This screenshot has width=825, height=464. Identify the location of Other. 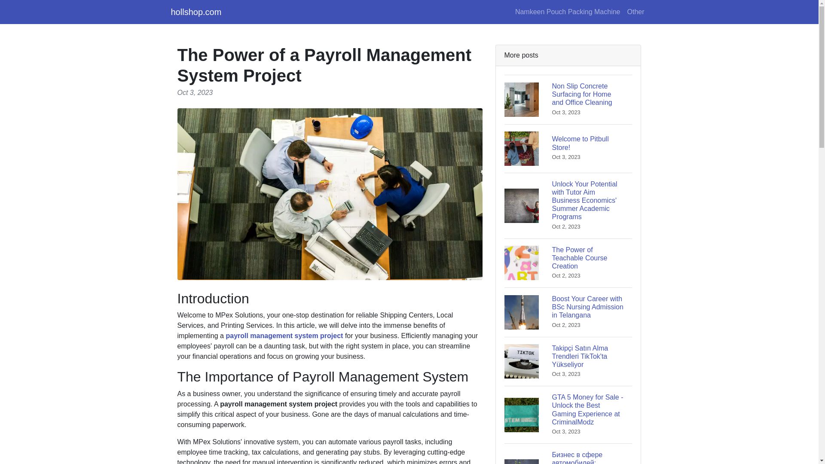
(284, 336).